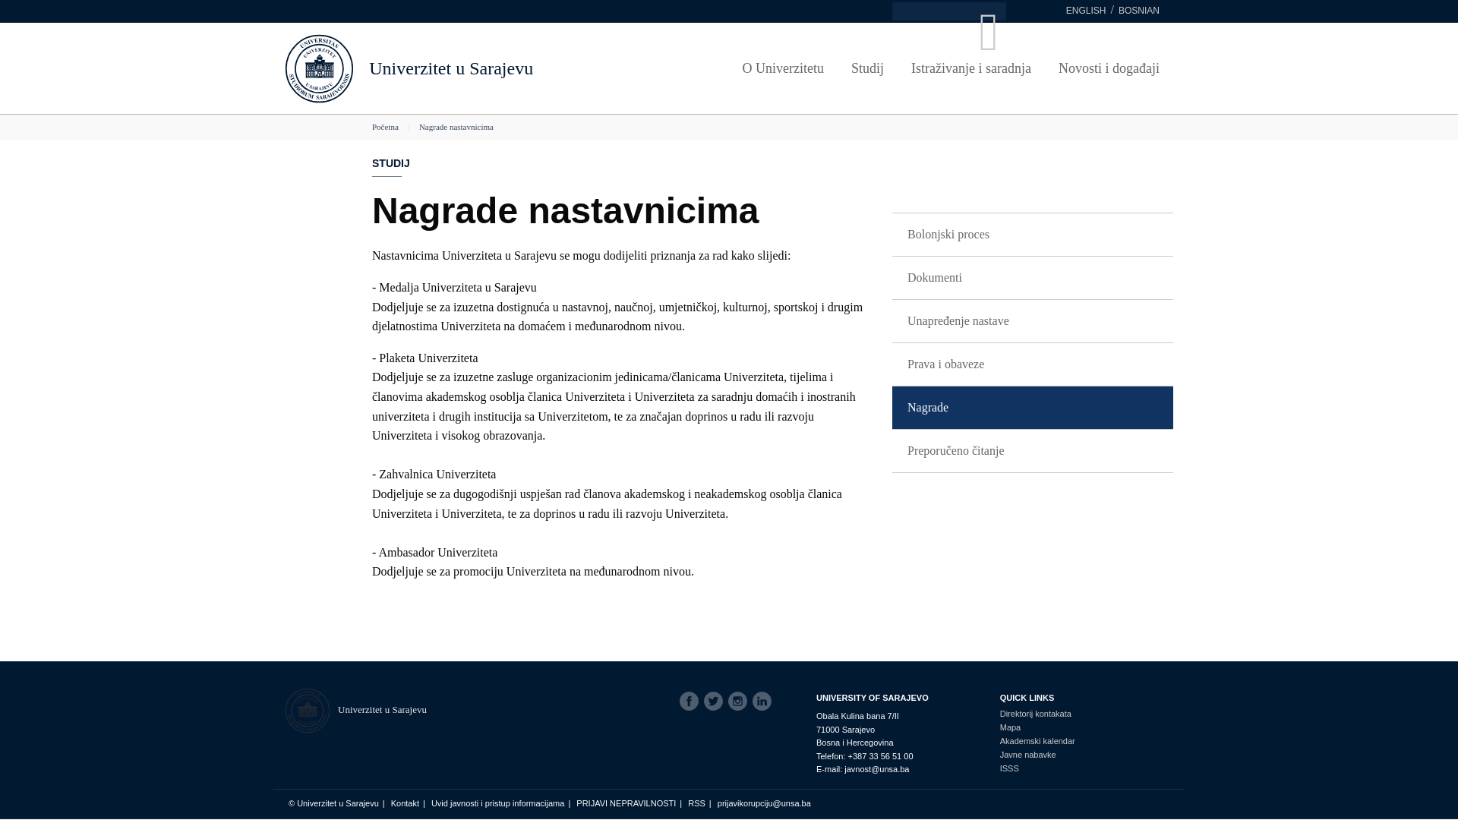  What do you see at coordinates (1139, 11) in the screenshot?
I see `BOSNIAN` at bounding box center [1139, 11].